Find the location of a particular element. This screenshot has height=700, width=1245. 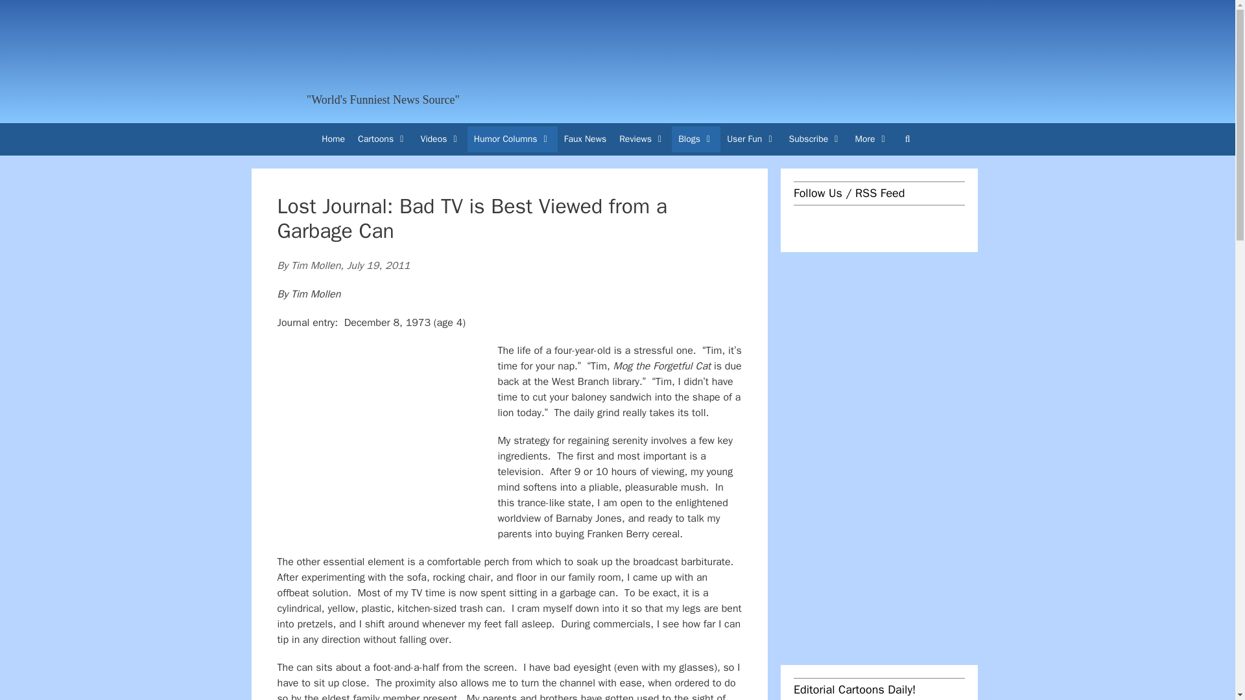

HT Pinterest page is located at coordinates (901, 224).